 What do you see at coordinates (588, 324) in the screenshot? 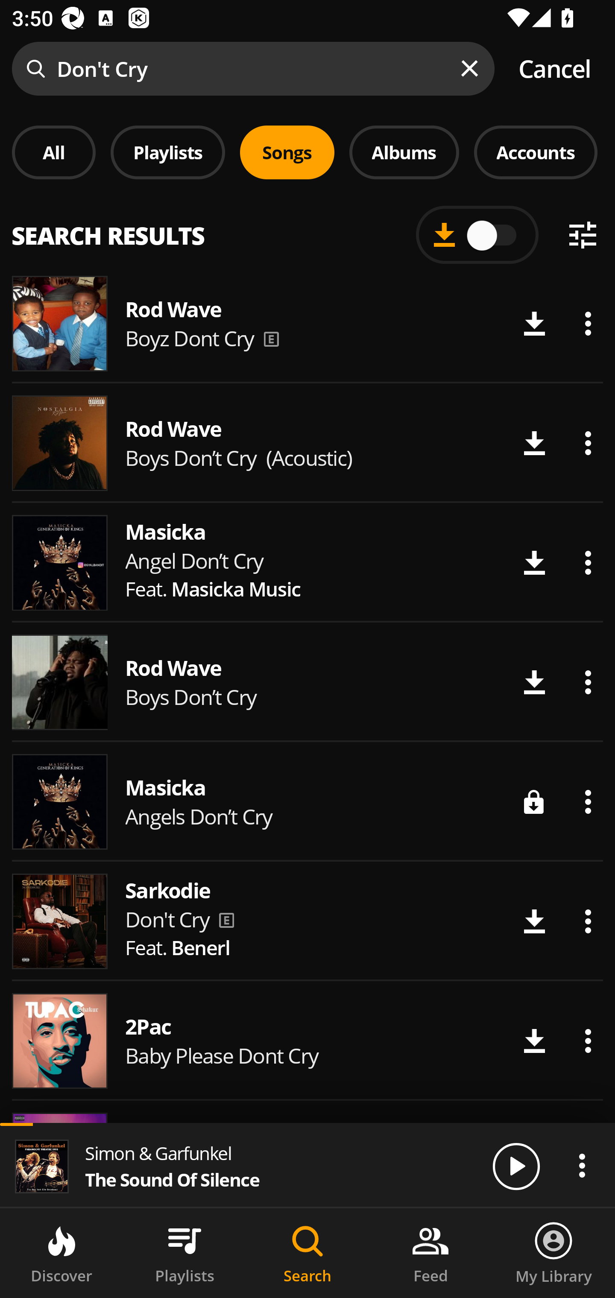
I see `Actions` at bounding box center [588, 324].